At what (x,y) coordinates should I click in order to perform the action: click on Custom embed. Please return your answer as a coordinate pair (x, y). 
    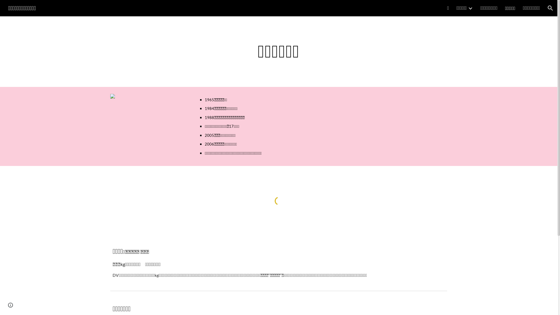
    Looking at the image, I should click on (279, 201).